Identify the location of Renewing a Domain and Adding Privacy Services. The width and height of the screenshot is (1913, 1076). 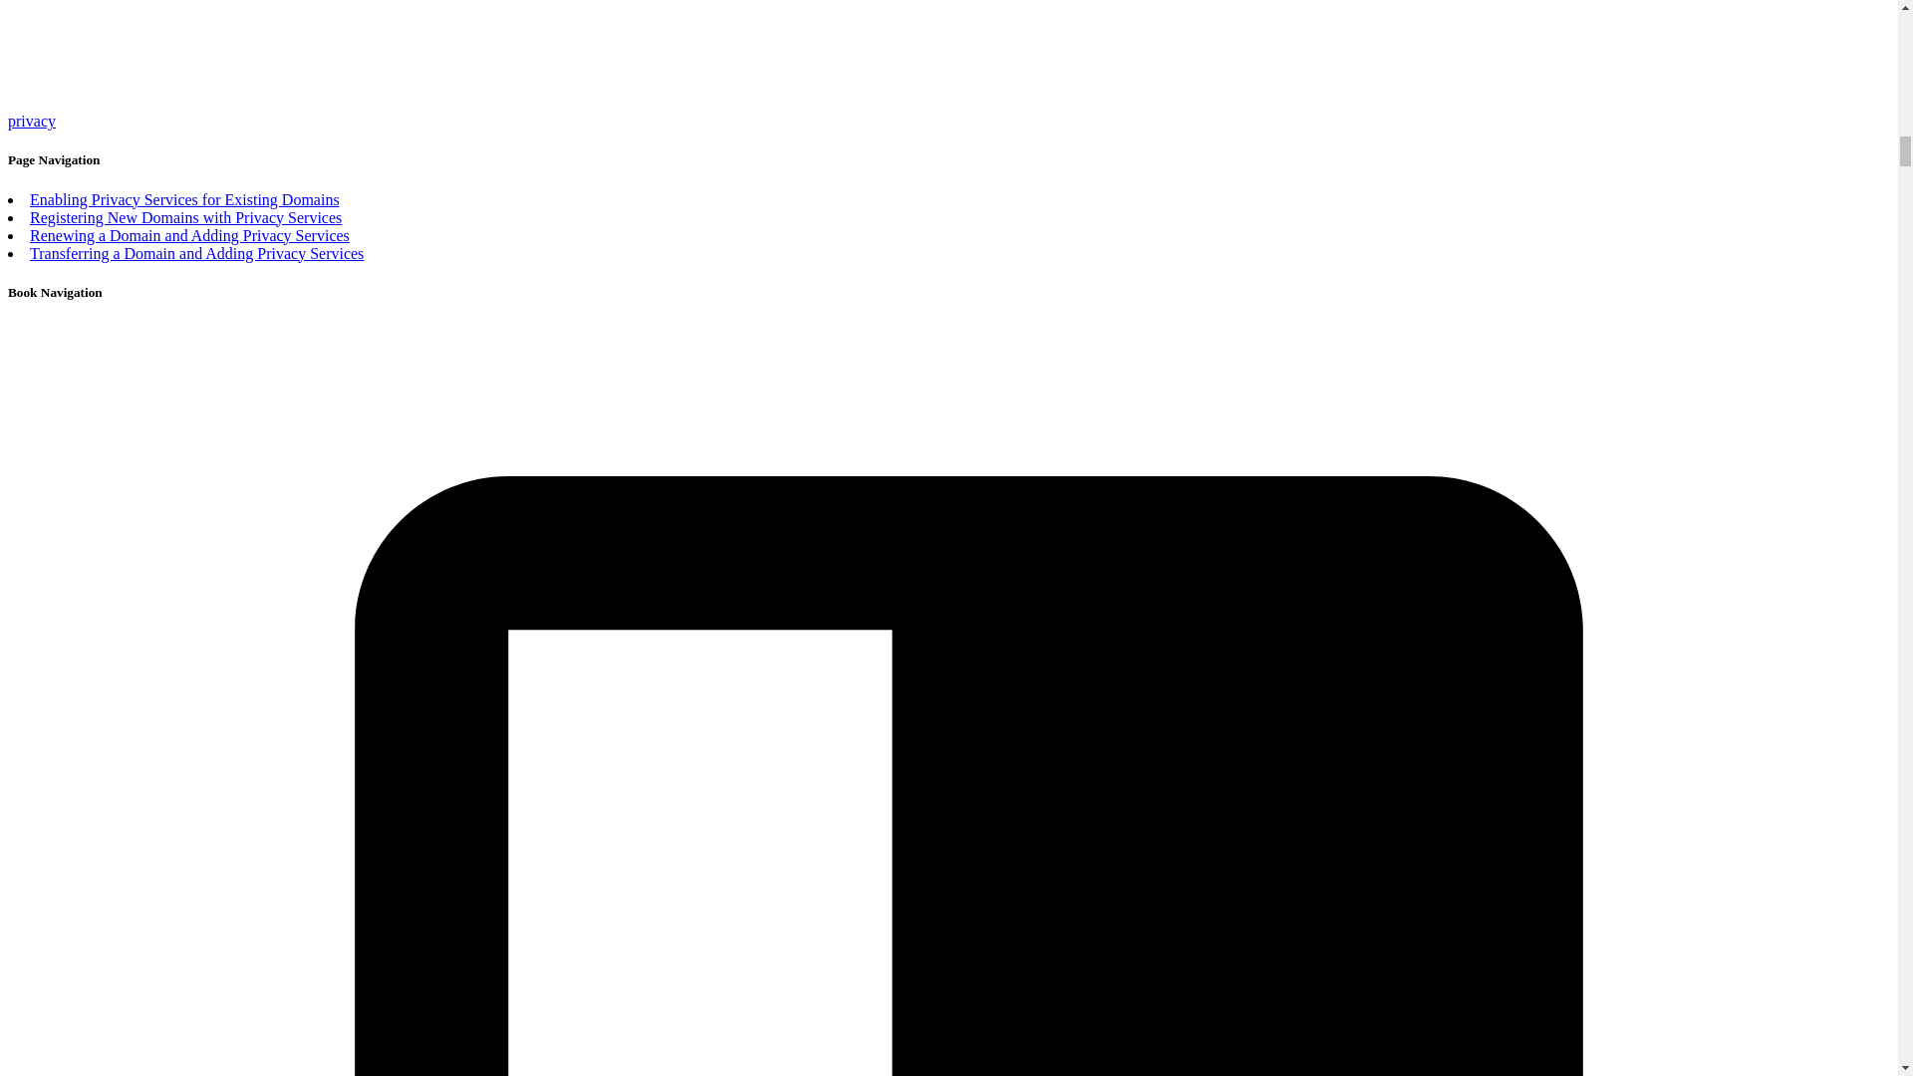
(189, 235).